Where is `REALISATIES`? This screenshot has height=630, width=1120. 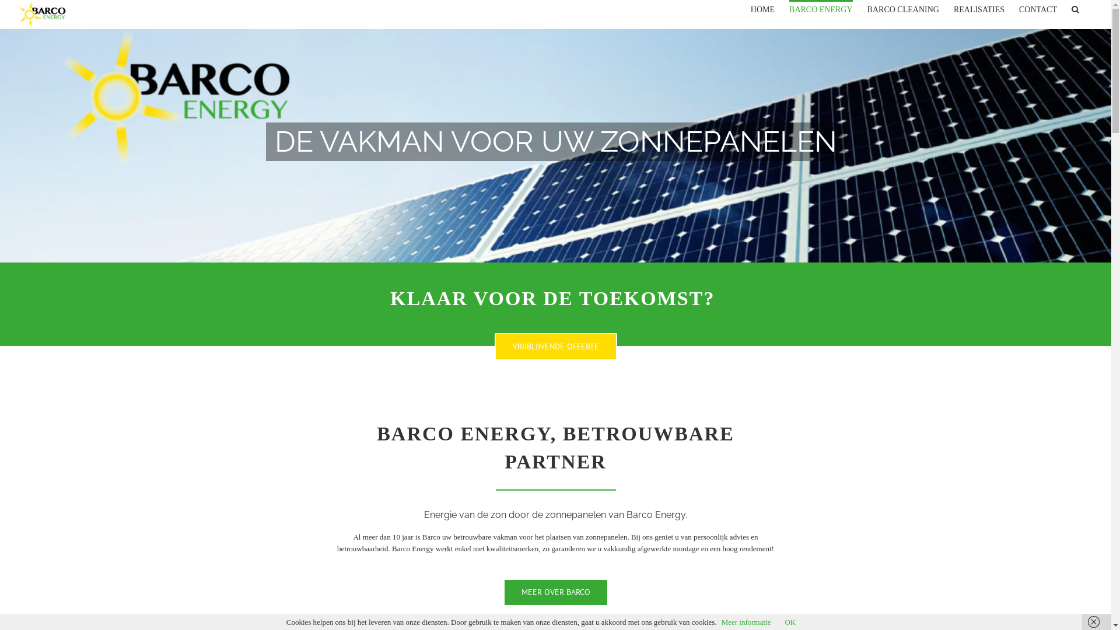 REALISATIES is located at coordinates (979, 9).